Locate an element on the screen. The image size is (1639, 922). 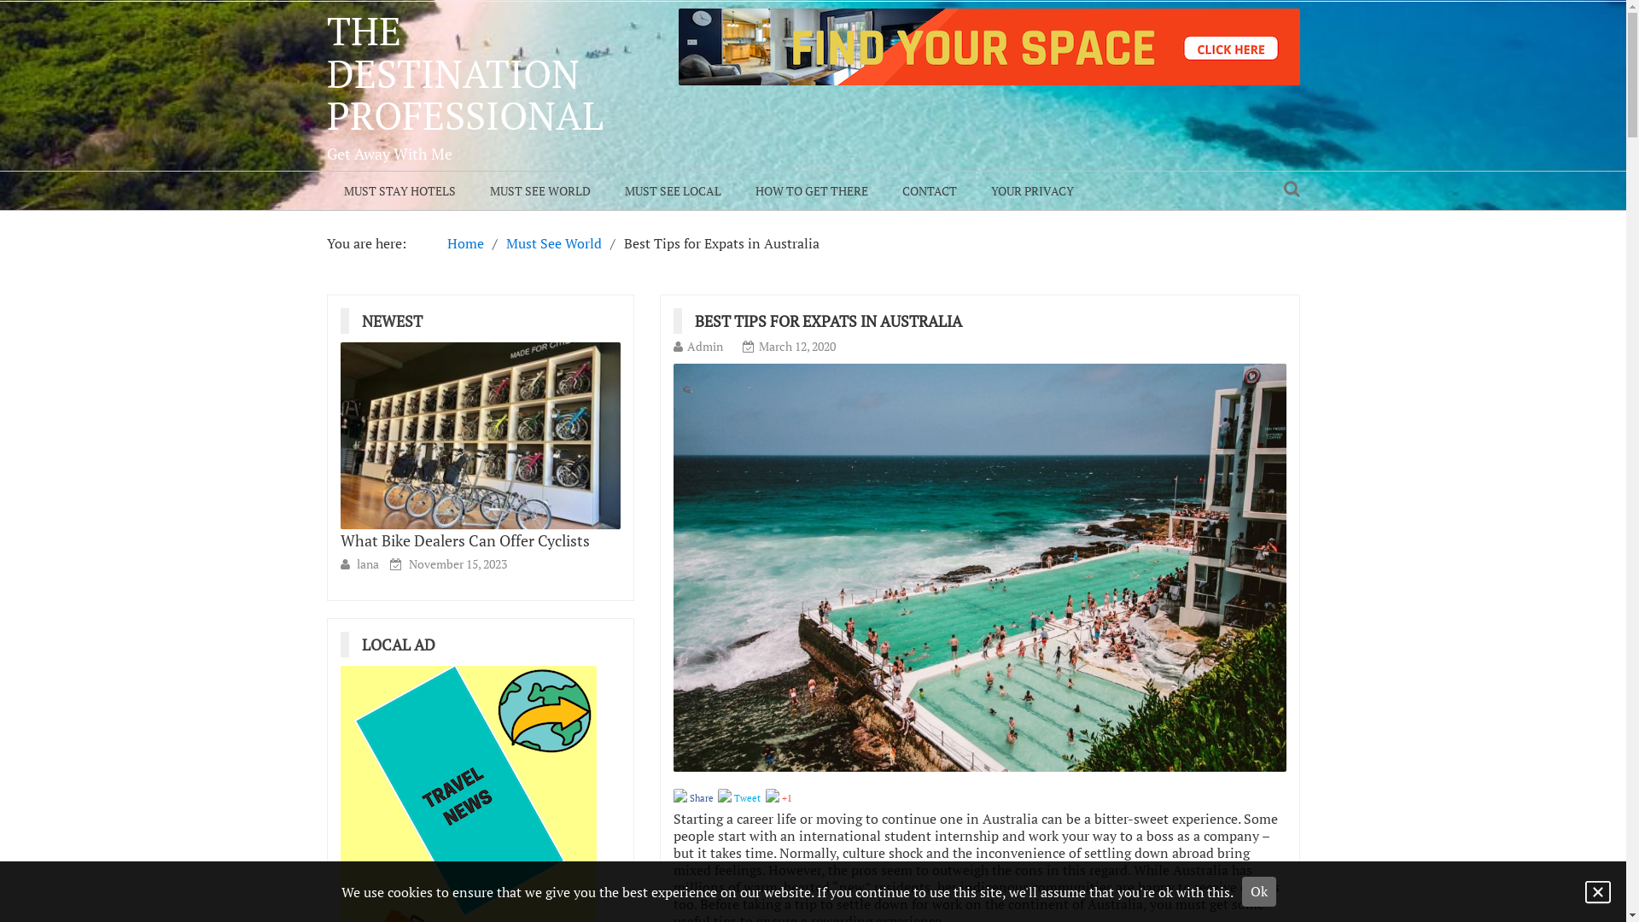
HOW TO GET THERE is located at coordinates (811, 191).